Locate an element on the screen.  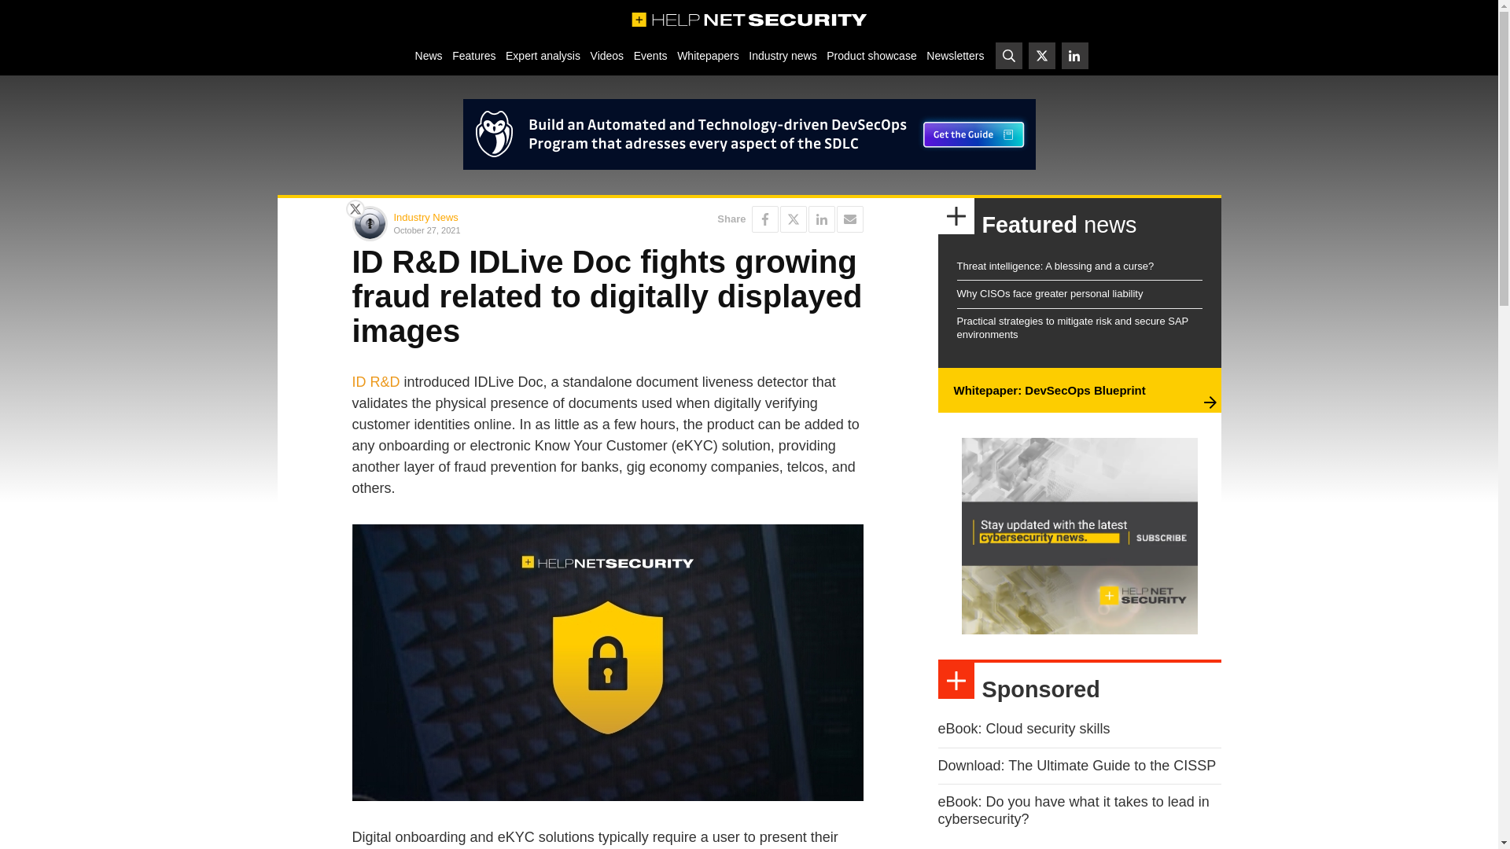
Features is located at coordinates (473, 55).